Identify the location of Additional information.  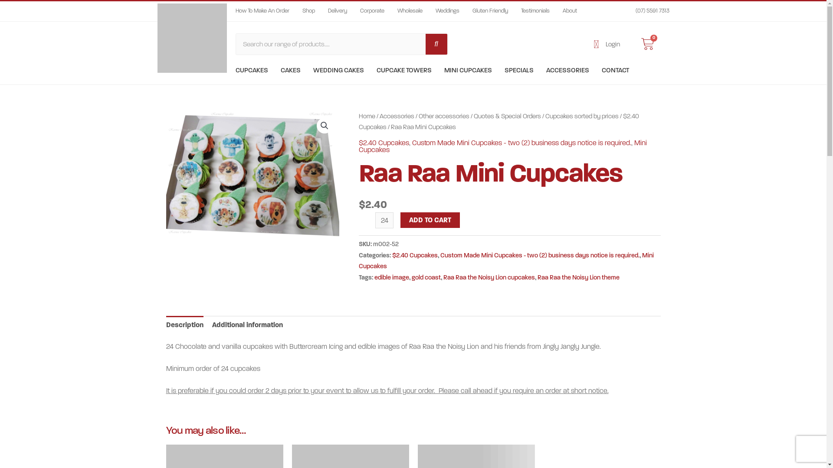
(247, 325).